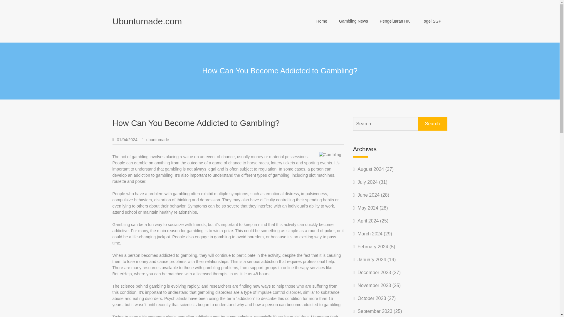 This screenshot has width=564, height=317. Describe the element at coordinates (368, 195) in the screenshot. I see `June 2024` at that location.